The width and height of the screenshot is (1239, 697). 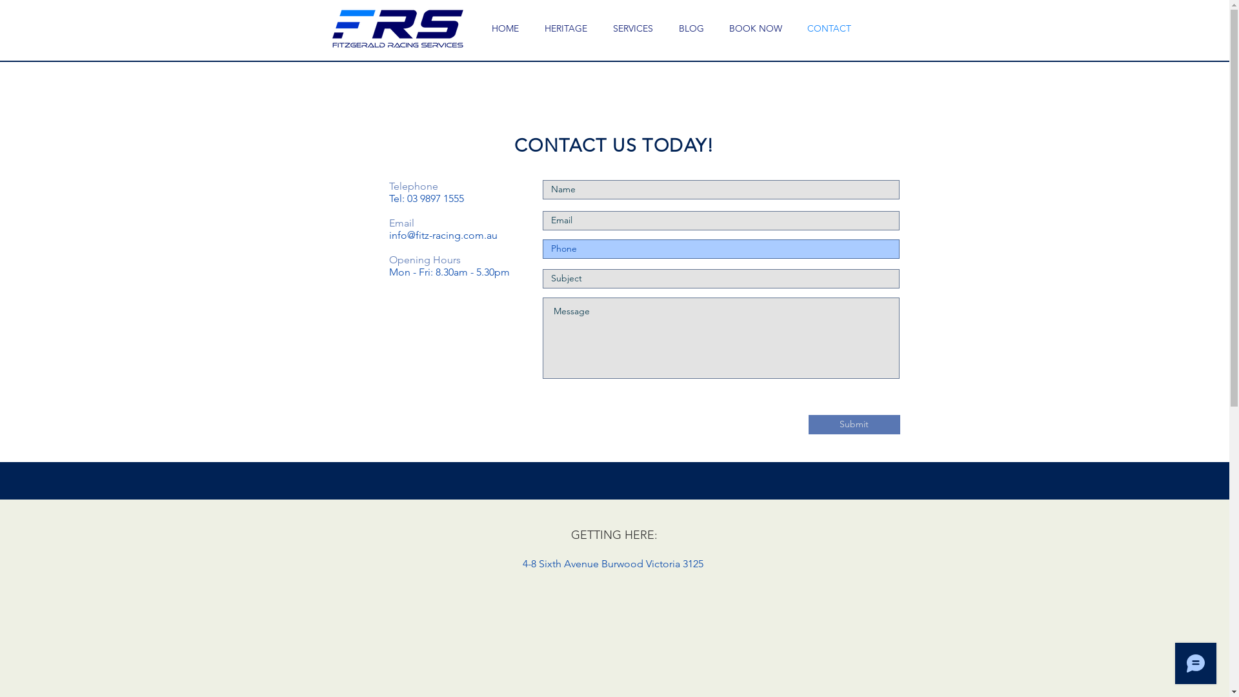 What do you see at coordinates (443, 235) in the screenshot?
I see `info@fitz-racing.com.au` at bounding box center [443, 235].